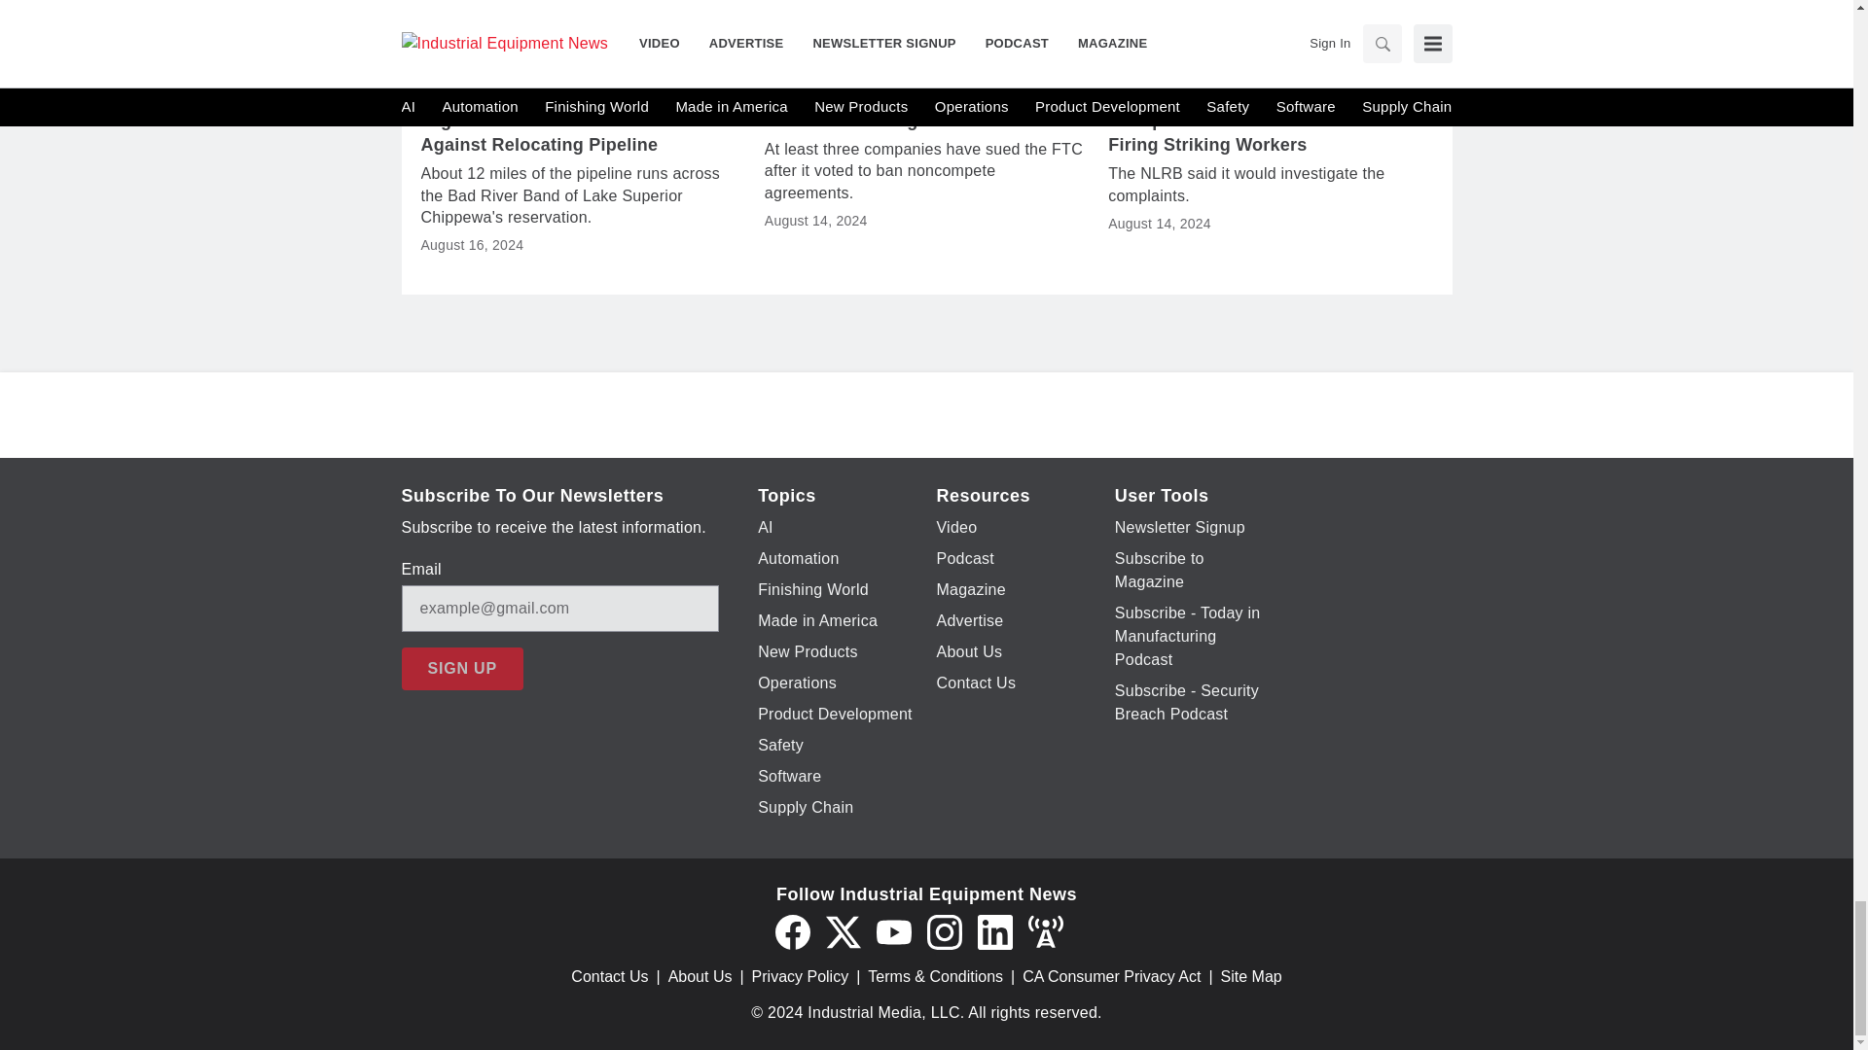  Describe the element at coordinates (792, 931) in the screenshot. I see `Facebook icon` at that location.